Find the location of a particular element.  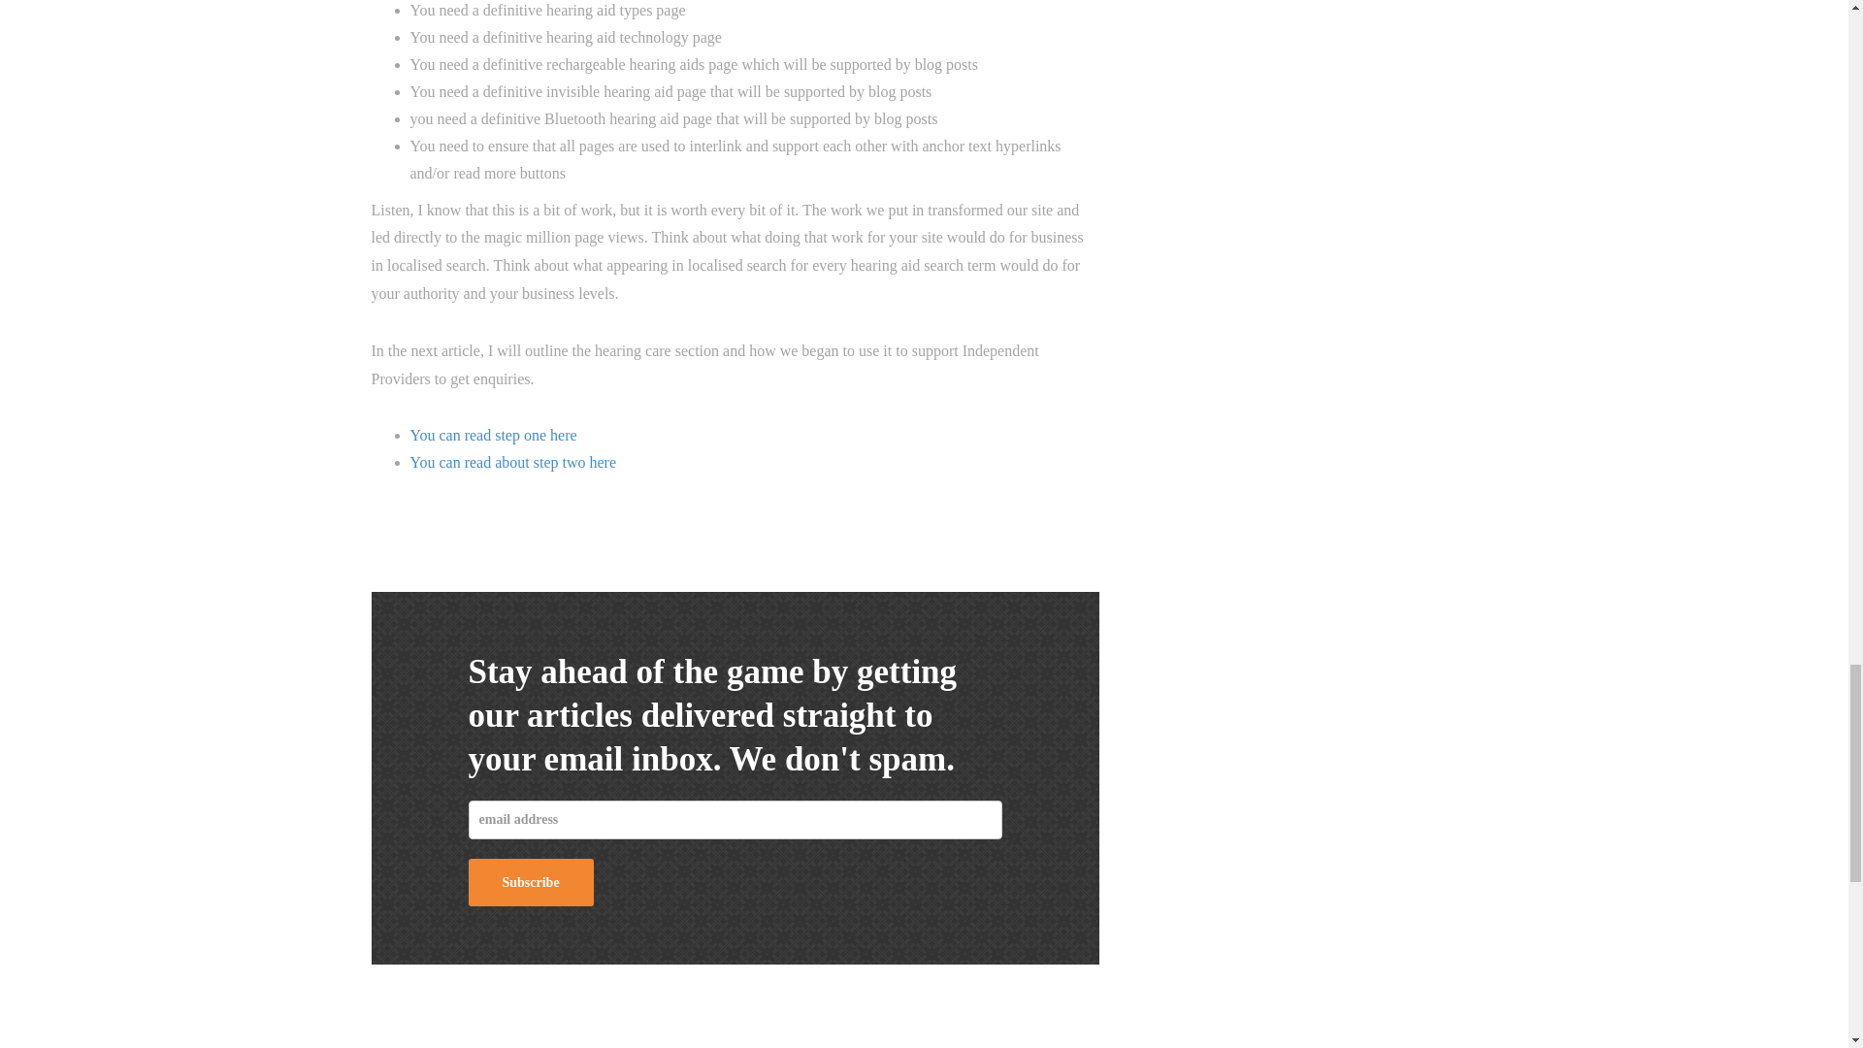

Subscribe is located at coordinates (530, 882).